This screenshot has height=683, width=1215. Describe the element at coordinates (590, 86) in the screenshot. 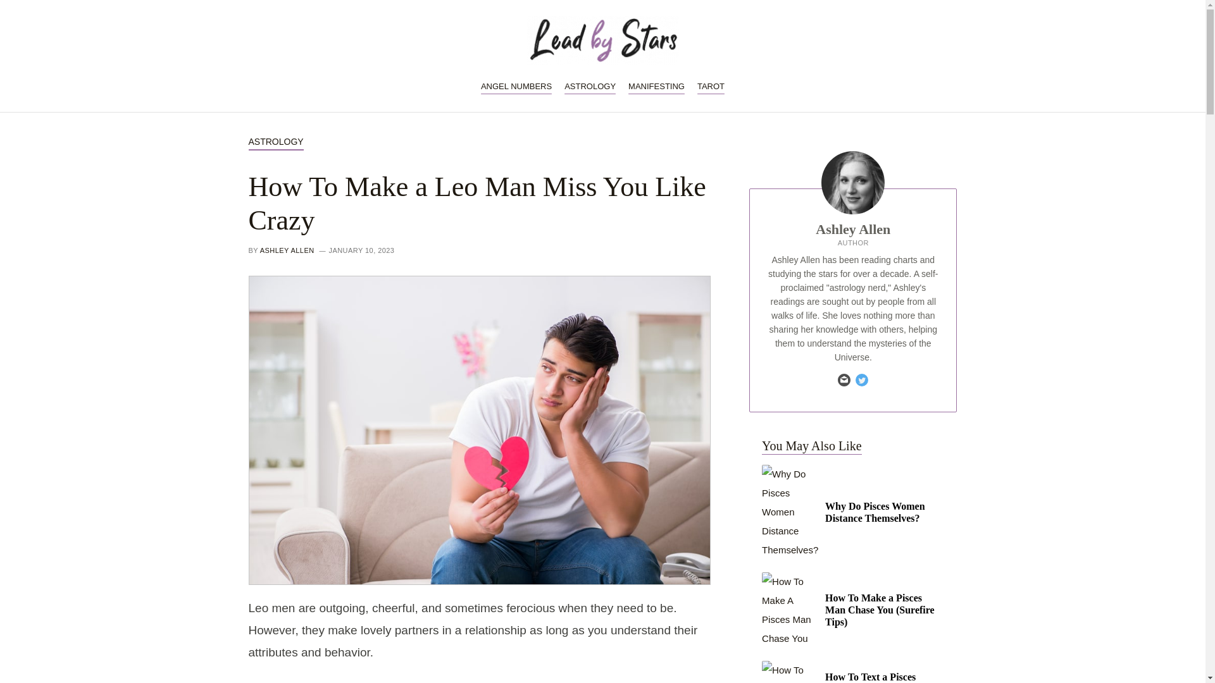

I see `ASTROLOGY` at that location.